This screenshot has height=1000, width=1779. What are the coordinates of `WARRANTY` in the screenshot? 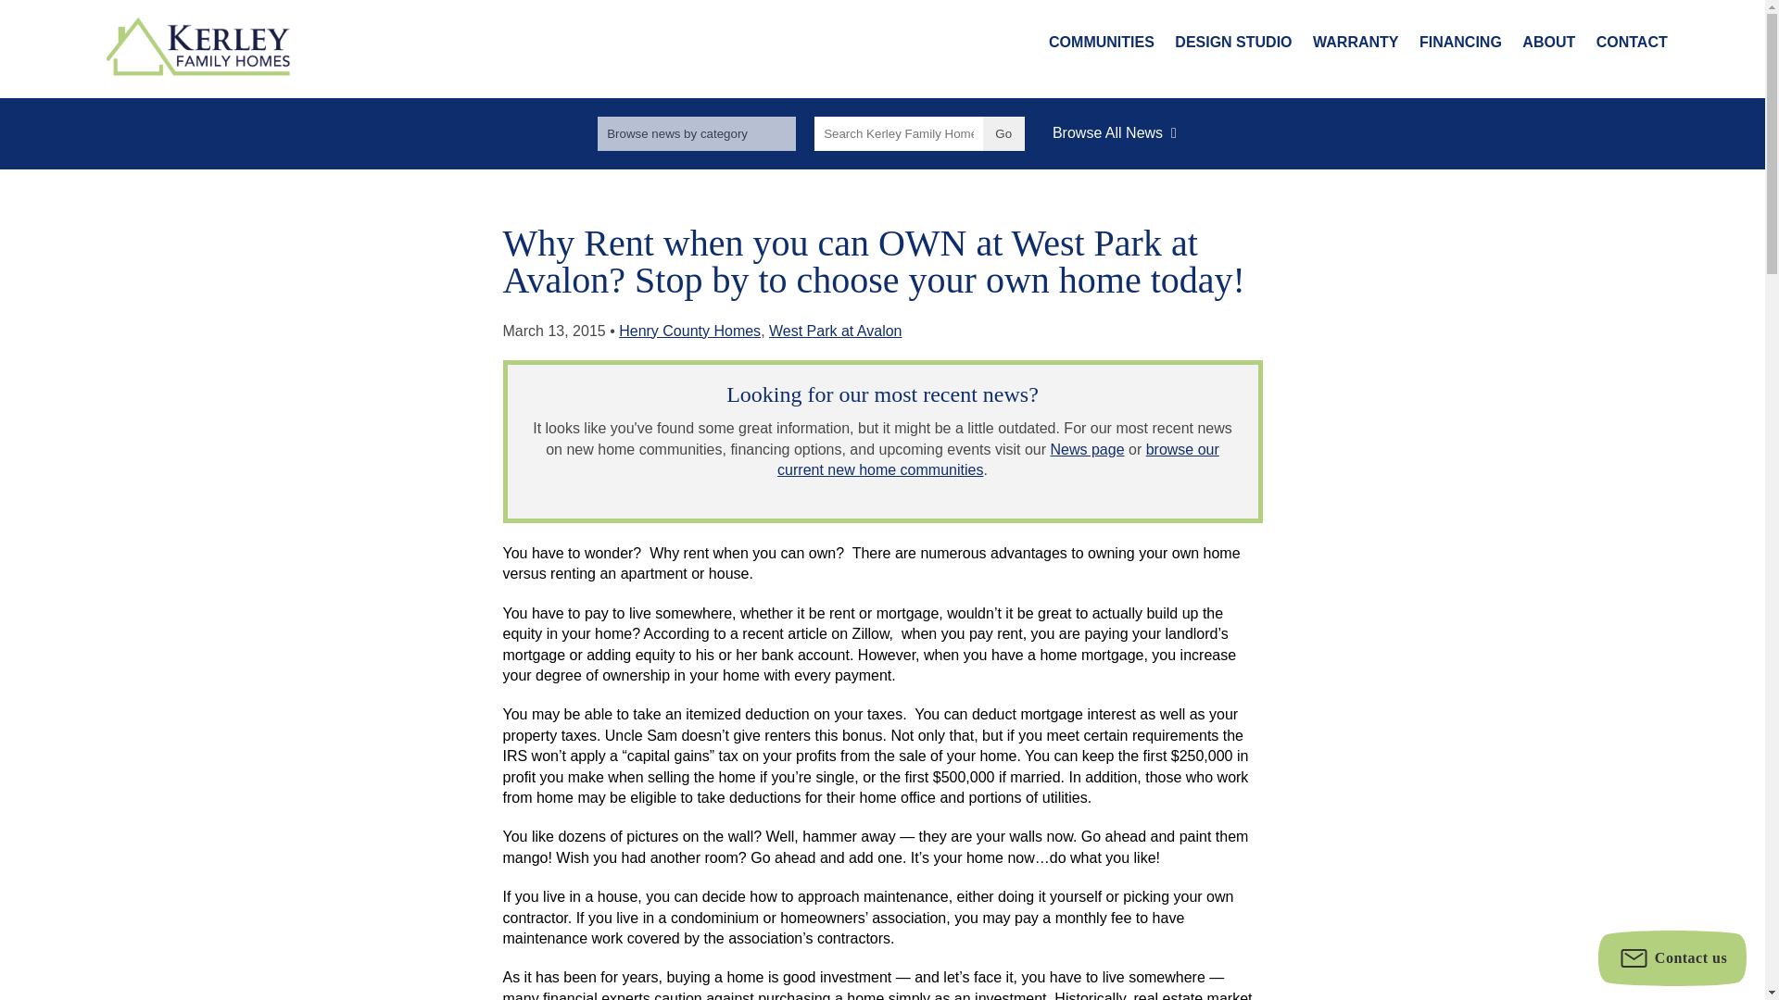 It's located at (1355, 42).